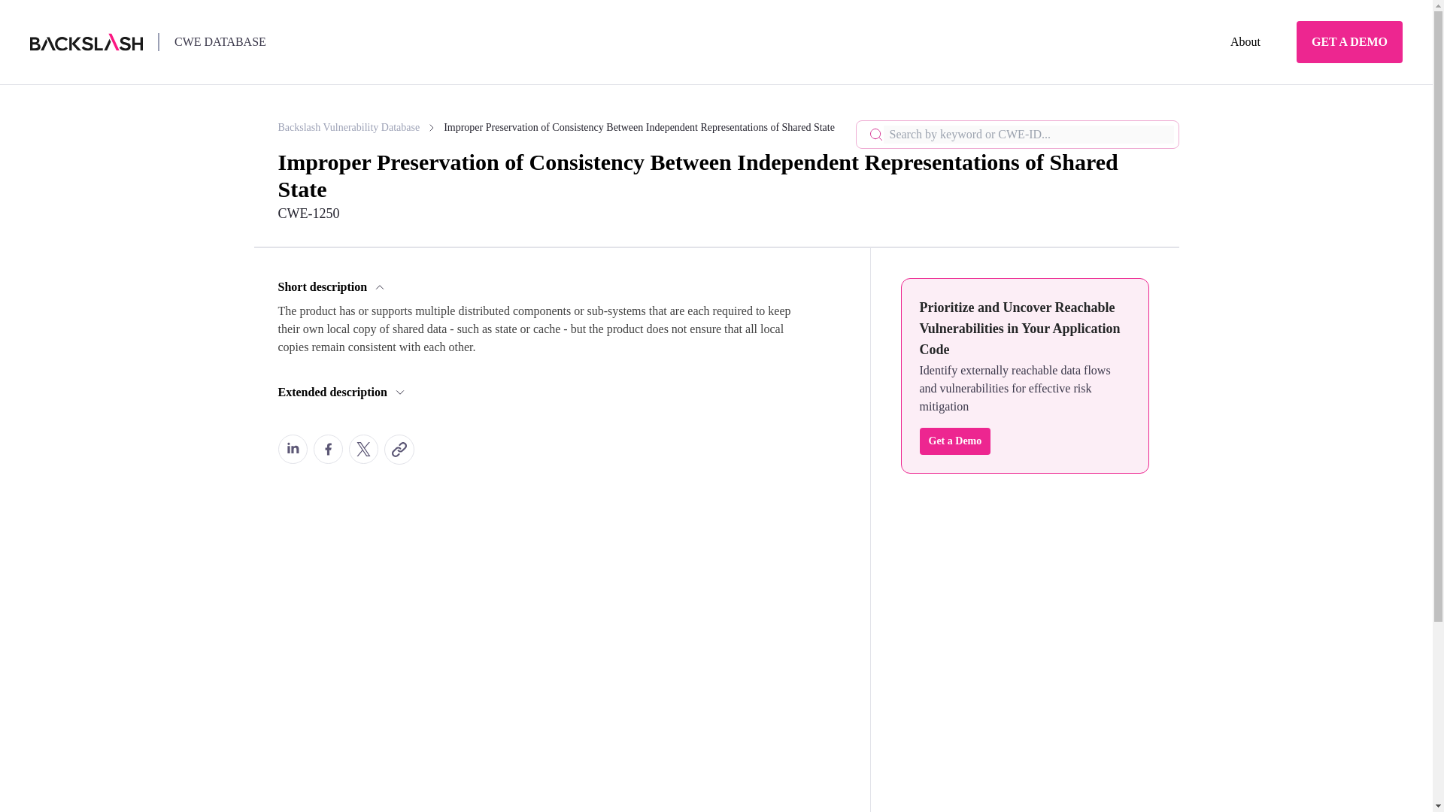  I want to click on CWE DATABASE, so click(220, 42).